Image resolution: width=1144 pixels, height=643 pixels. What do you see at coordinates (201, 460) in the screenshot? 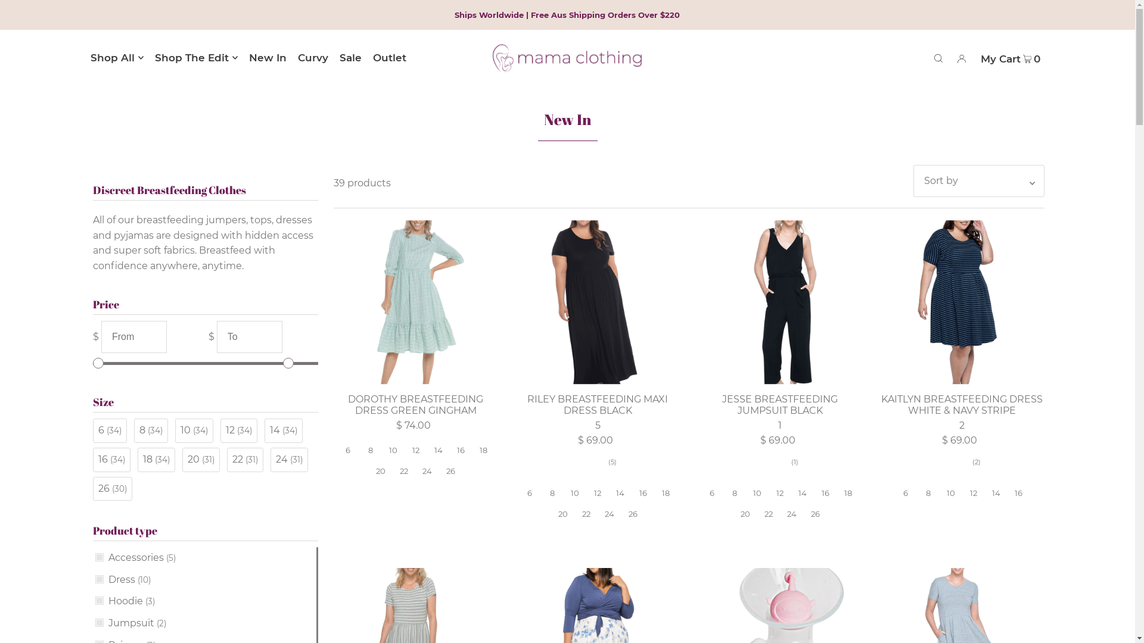
I see `20 (31)` at bounding box center [201, 460].